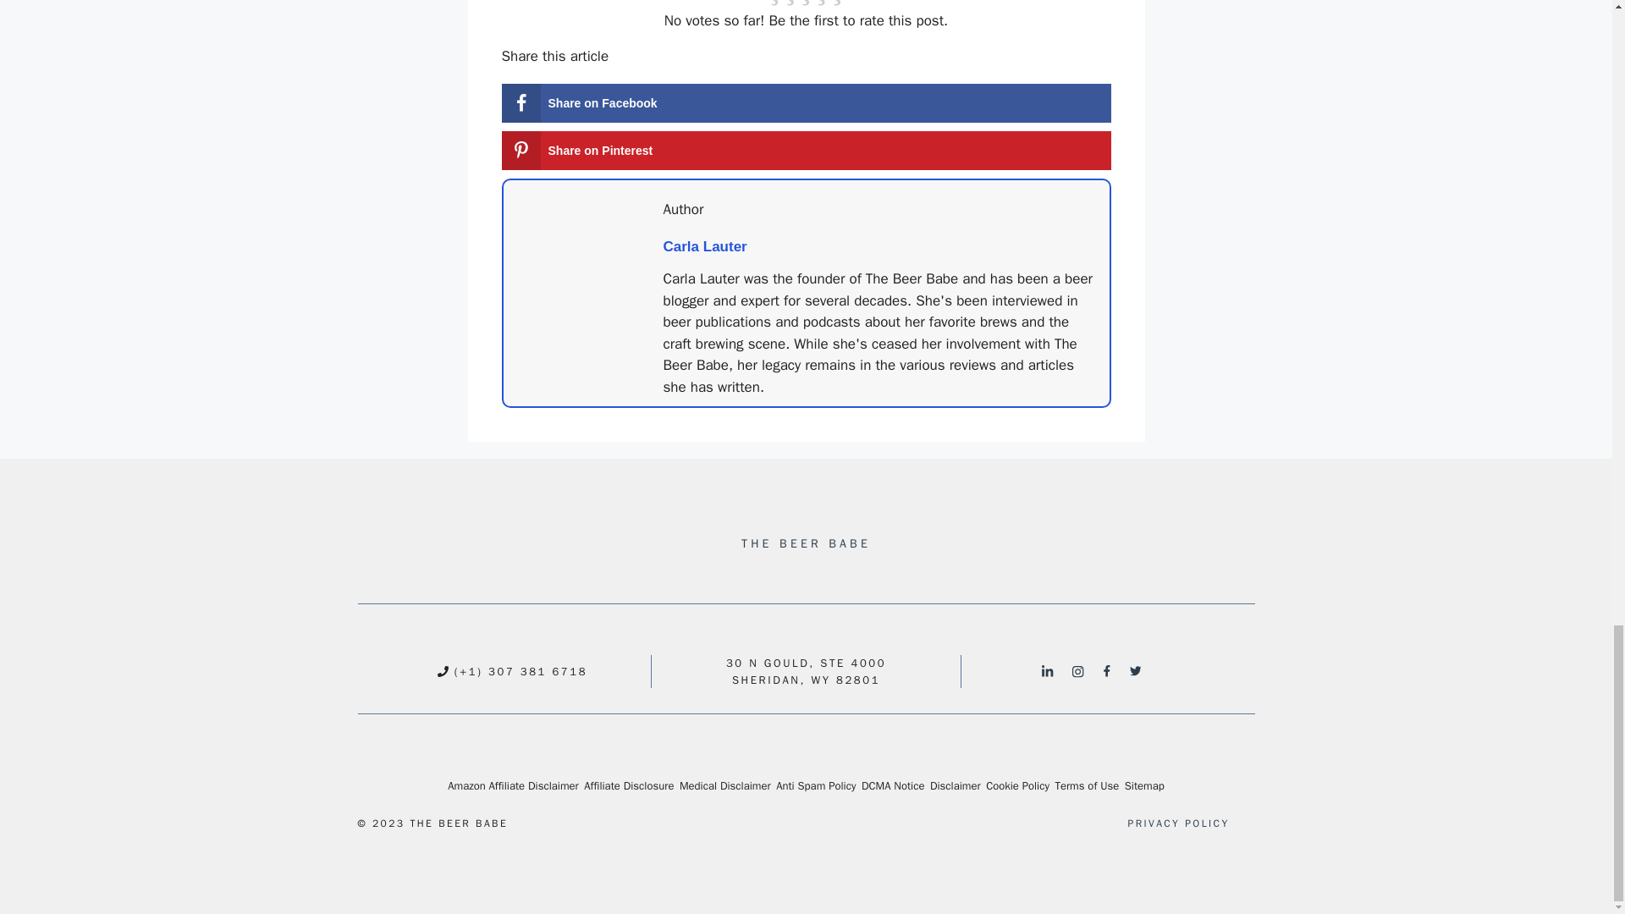  What do you see at coordinates (816, 785) in the screenshot?
I see `Anti Spam Policy` at bounding box center [816, 785].